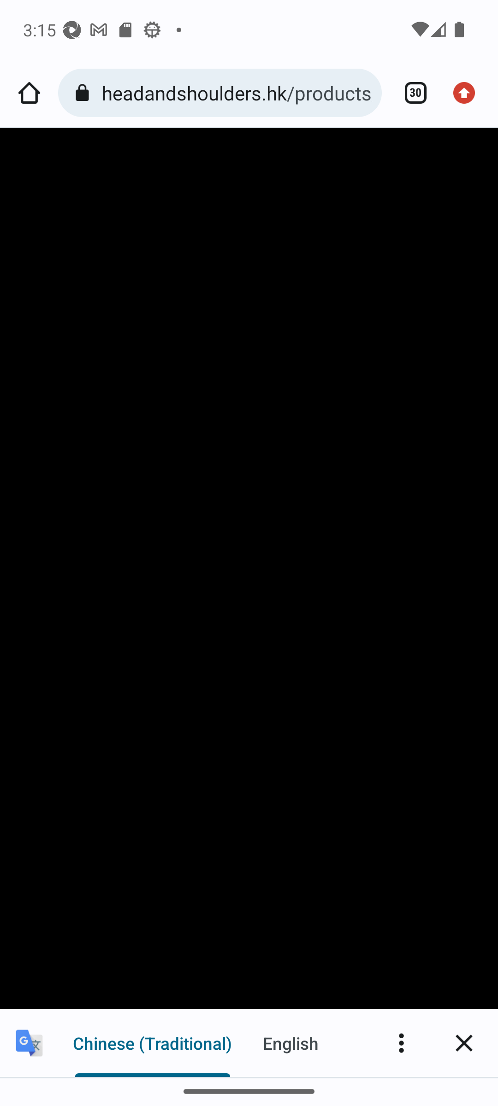 The image size is (498, 1106). Describe the element at coordinates (464, 1042) in the screenshot. I see `Close` at that location.